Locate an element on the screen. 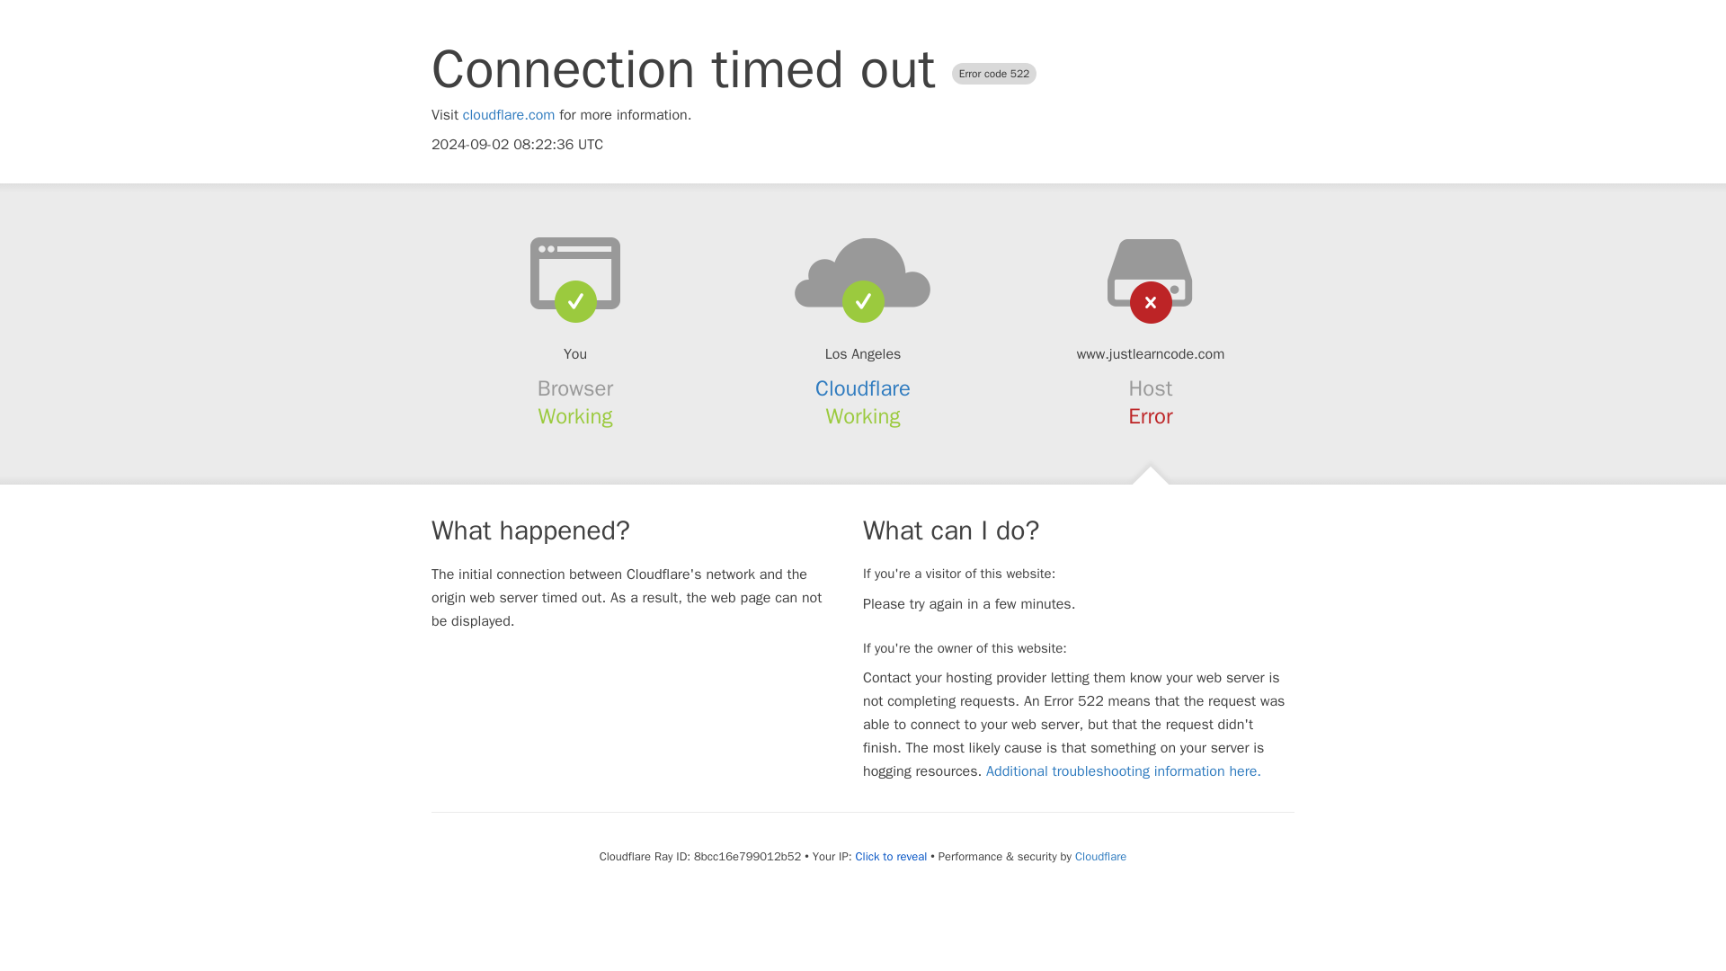 The image size is (1726, 971). cloudflare.com is located at coordinates (509, 115).